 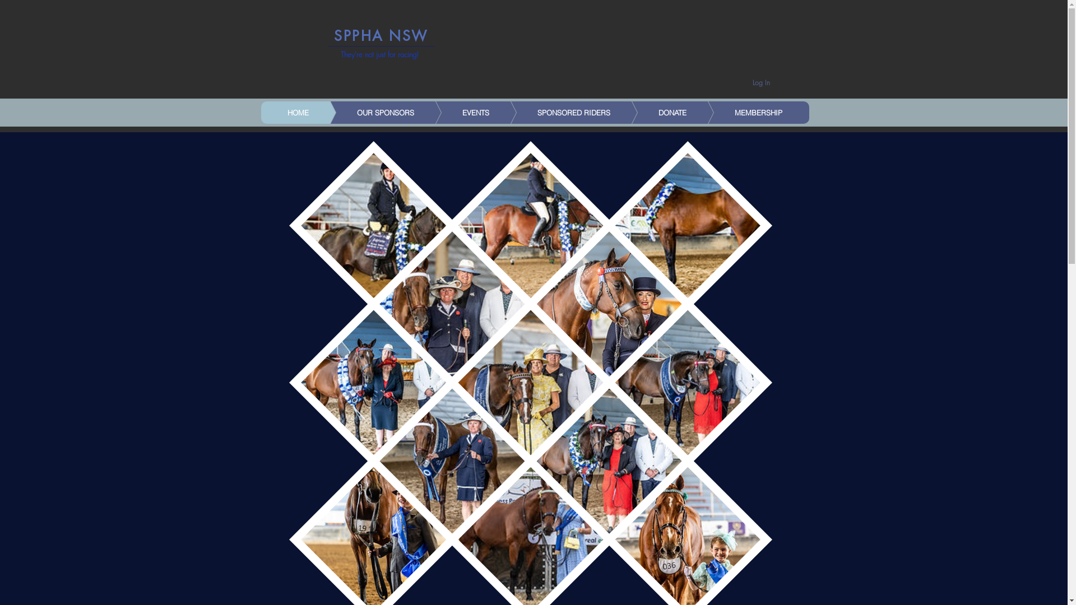 What do you see at coordinates (656, 113) in the screenshot?
I see `DONATE` at bounding box center [656, 113].